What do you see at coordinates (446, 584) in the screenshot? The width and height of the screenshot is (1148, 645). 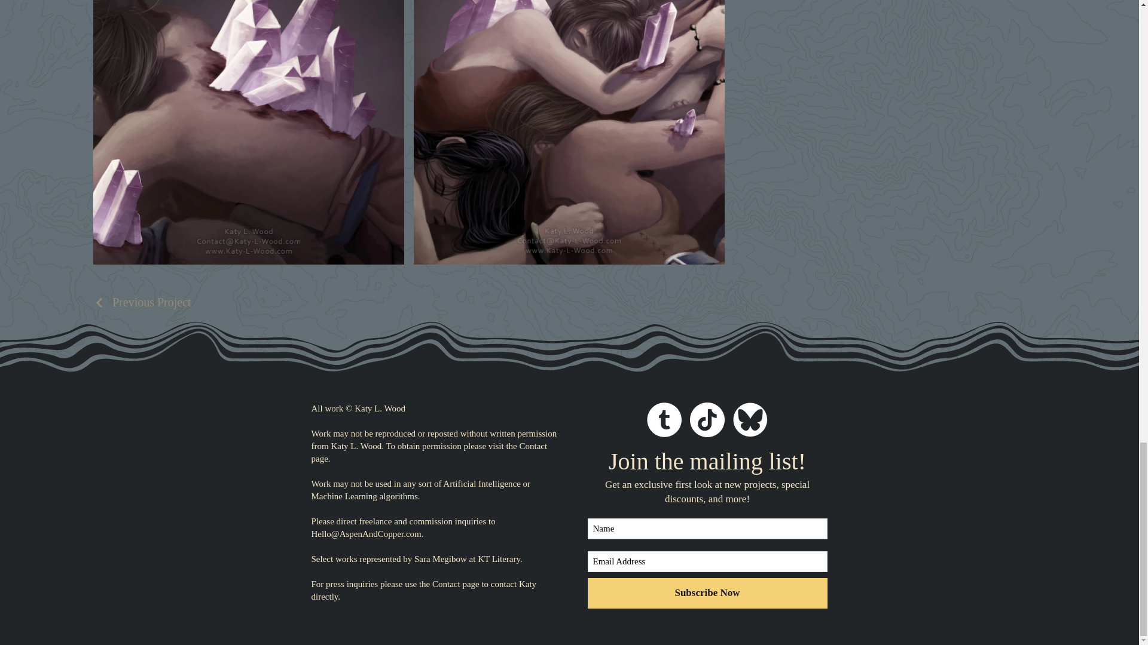 I see `Contact` at bounding box center [446, 584].